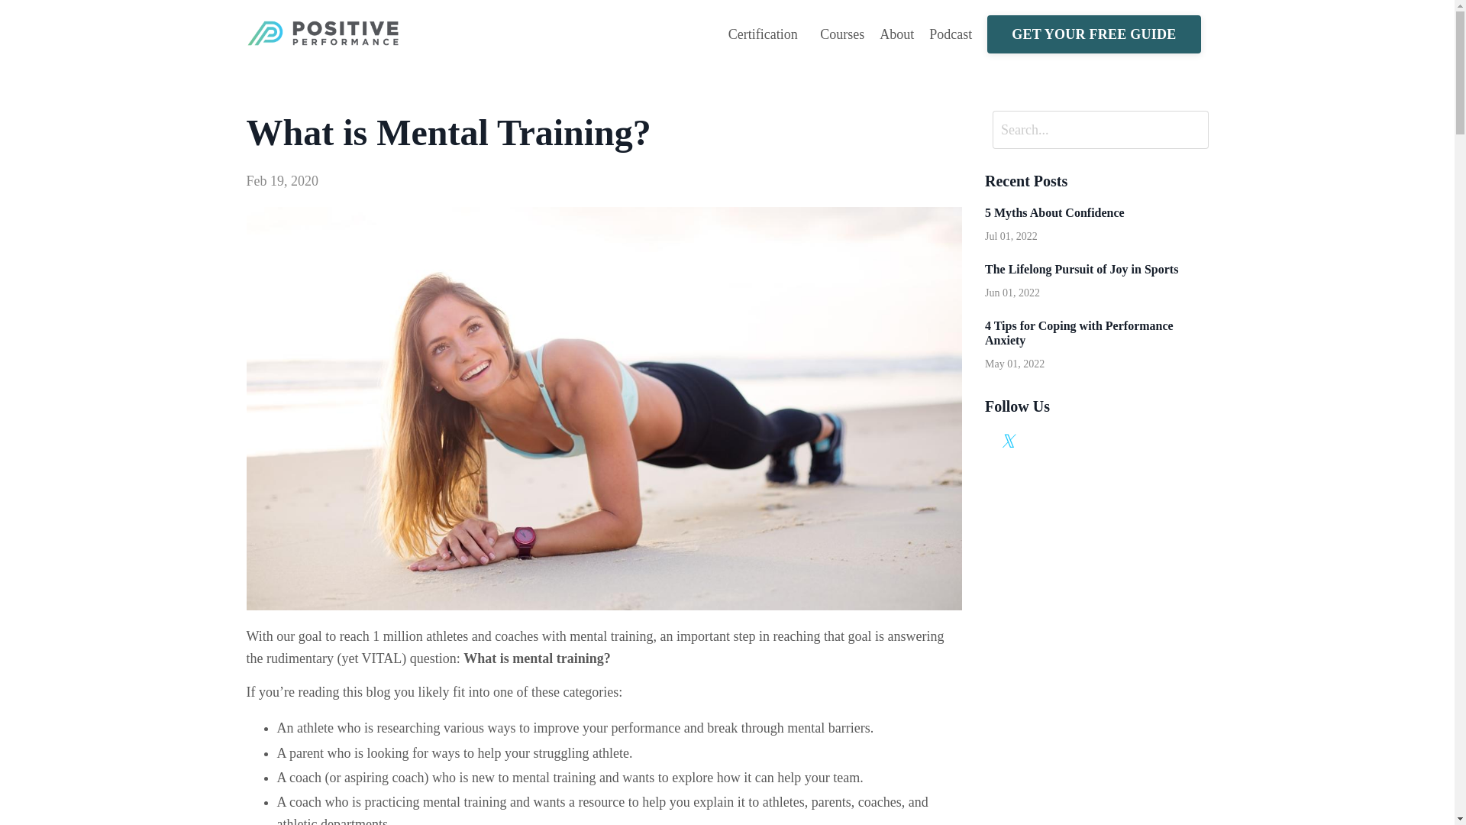  I want to click on 5 Myths About Confidence, so click(1096, 212).